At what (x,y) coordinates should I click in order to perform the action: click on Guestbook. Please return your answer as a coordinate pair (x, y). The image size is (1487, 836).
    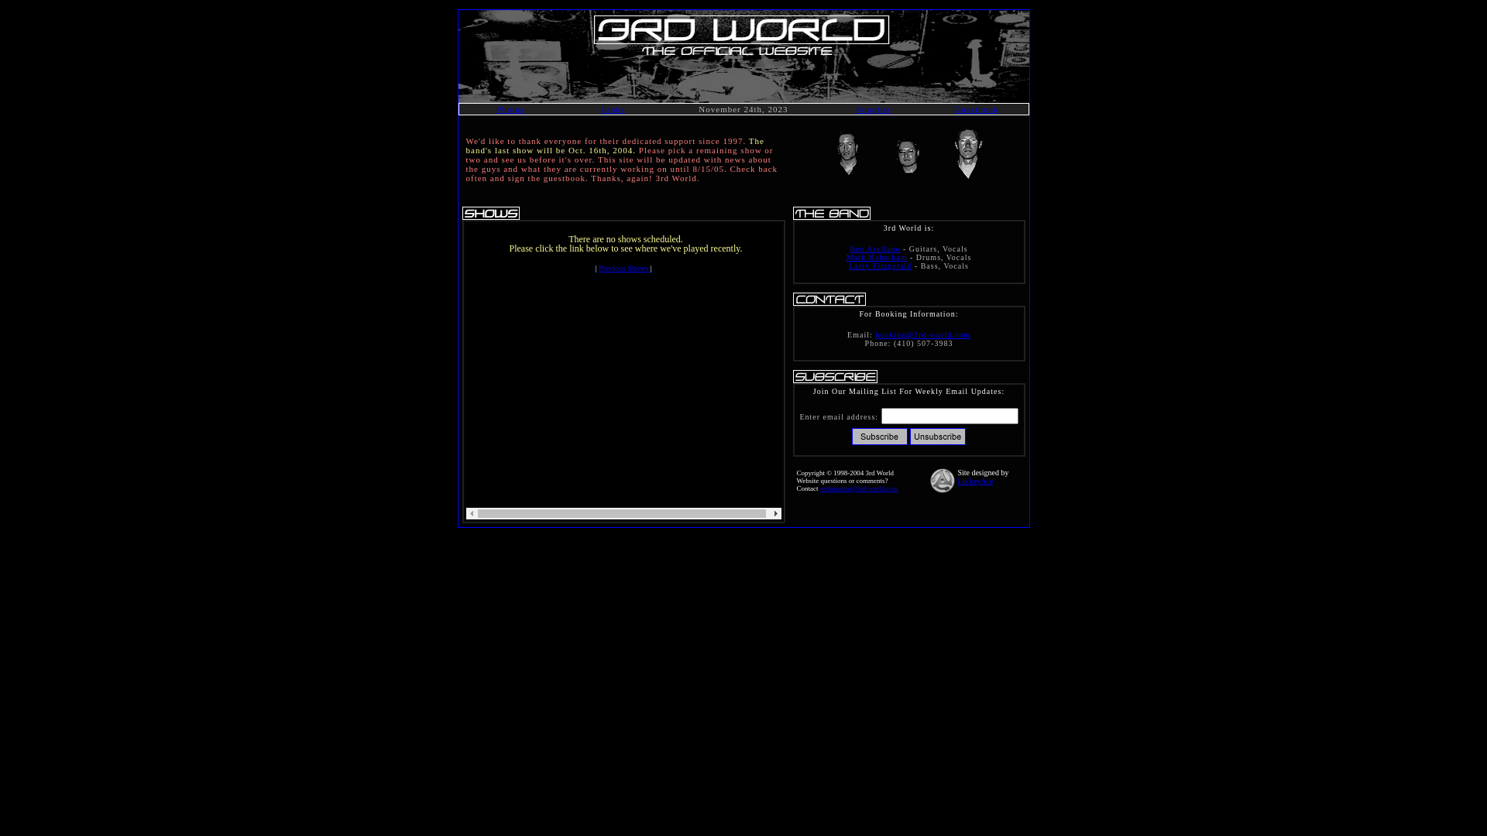
    Looking at the image, I should click on (977, 109).